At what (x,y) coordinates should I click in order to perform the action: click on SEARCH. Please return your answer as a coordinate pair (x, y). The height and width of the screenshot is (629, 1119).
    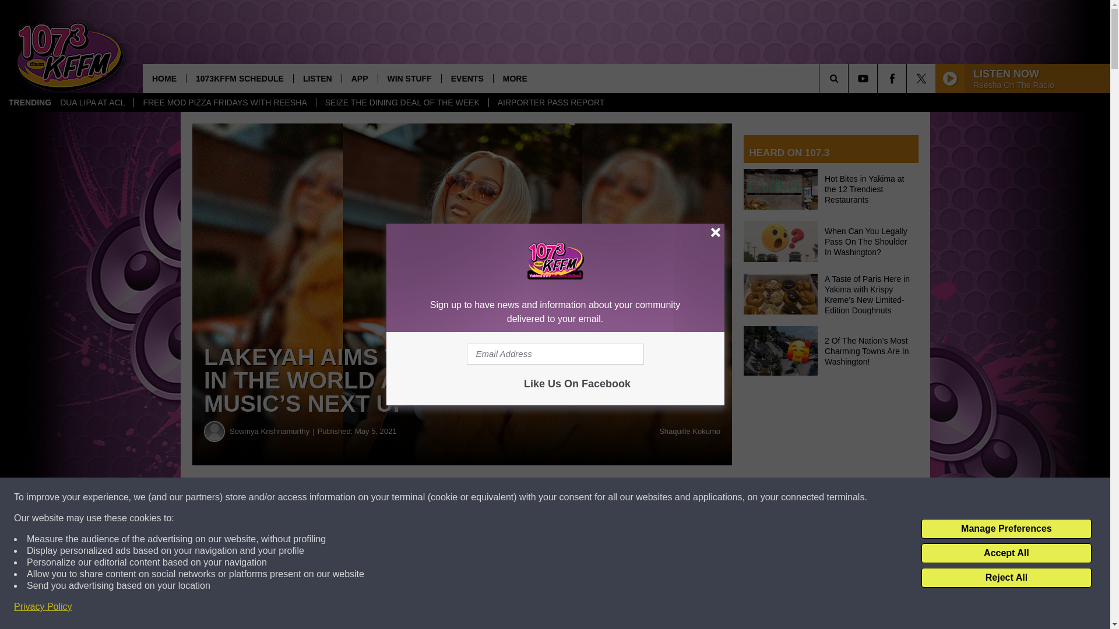
    Looking at the image, I should click on (850, 78).